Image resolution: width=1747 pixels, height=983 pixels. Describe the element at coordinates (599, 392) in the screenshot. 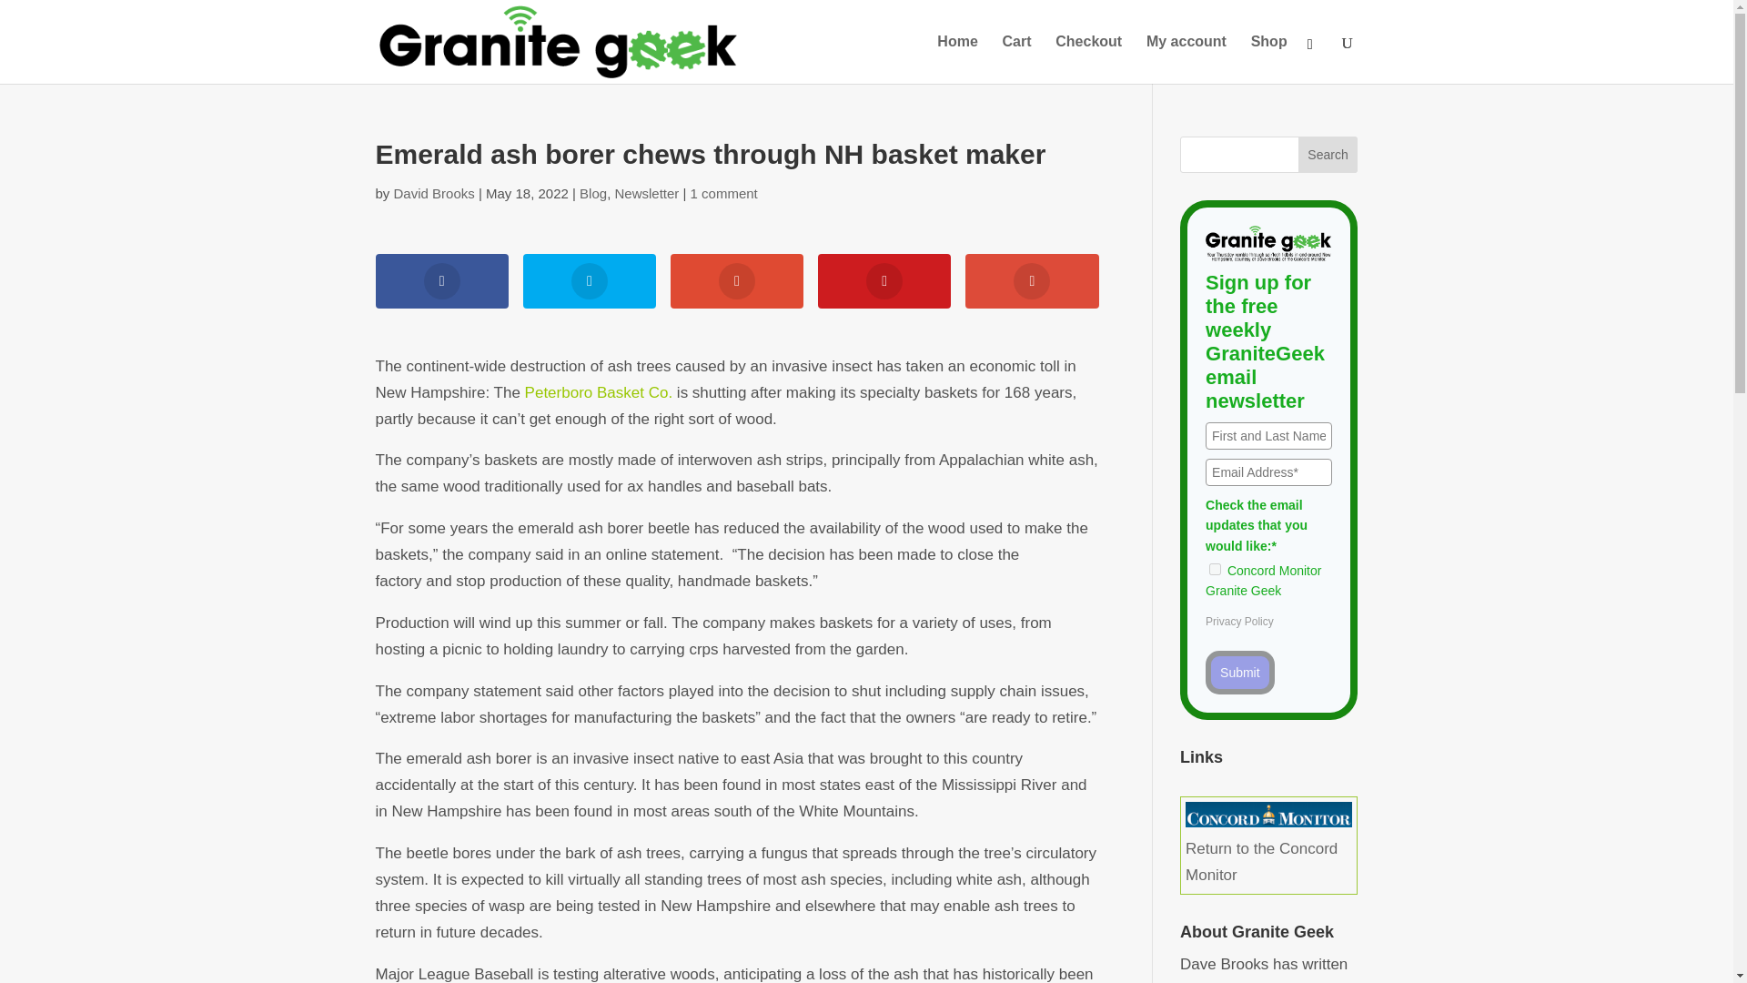

I see `Peterboro Basket Co.` at that location.